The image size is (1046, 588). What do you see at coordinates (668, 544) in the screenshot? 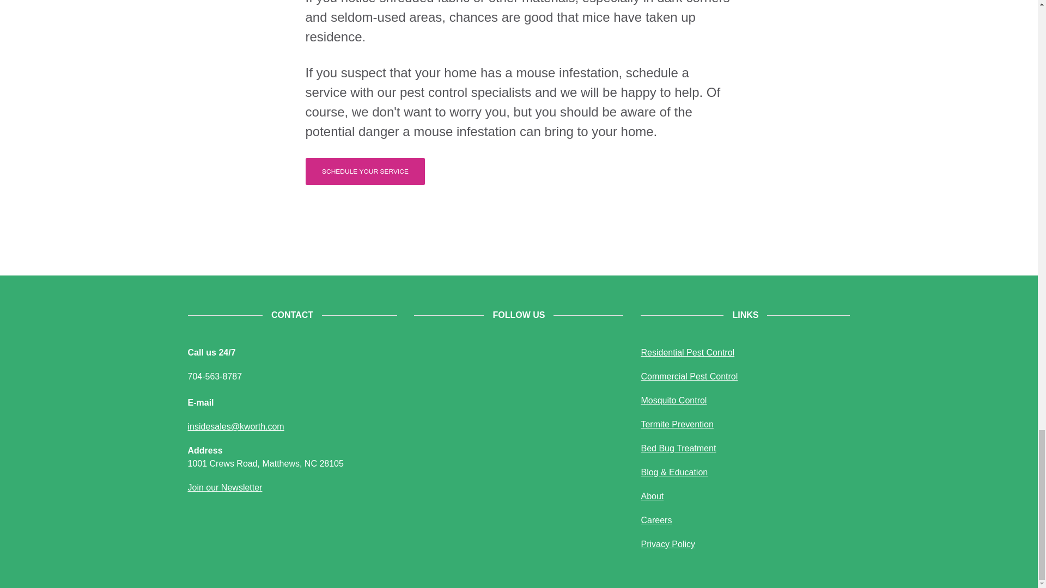
I see `Privacy Policy` at bounding box center [668, 544].